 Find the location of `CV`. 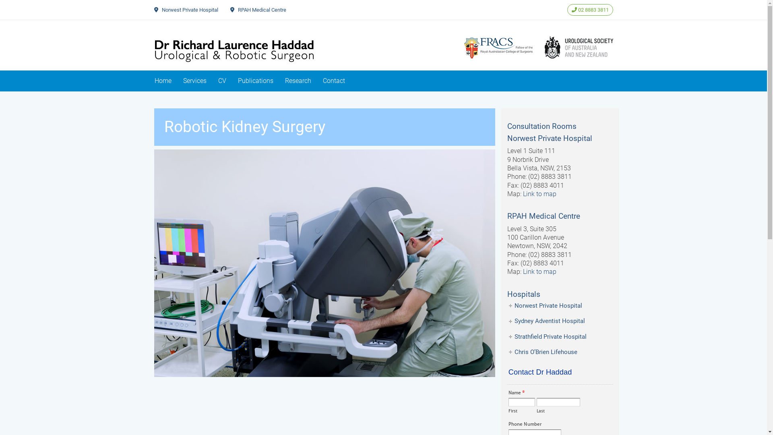

CV is located at coordinates (222, 81).